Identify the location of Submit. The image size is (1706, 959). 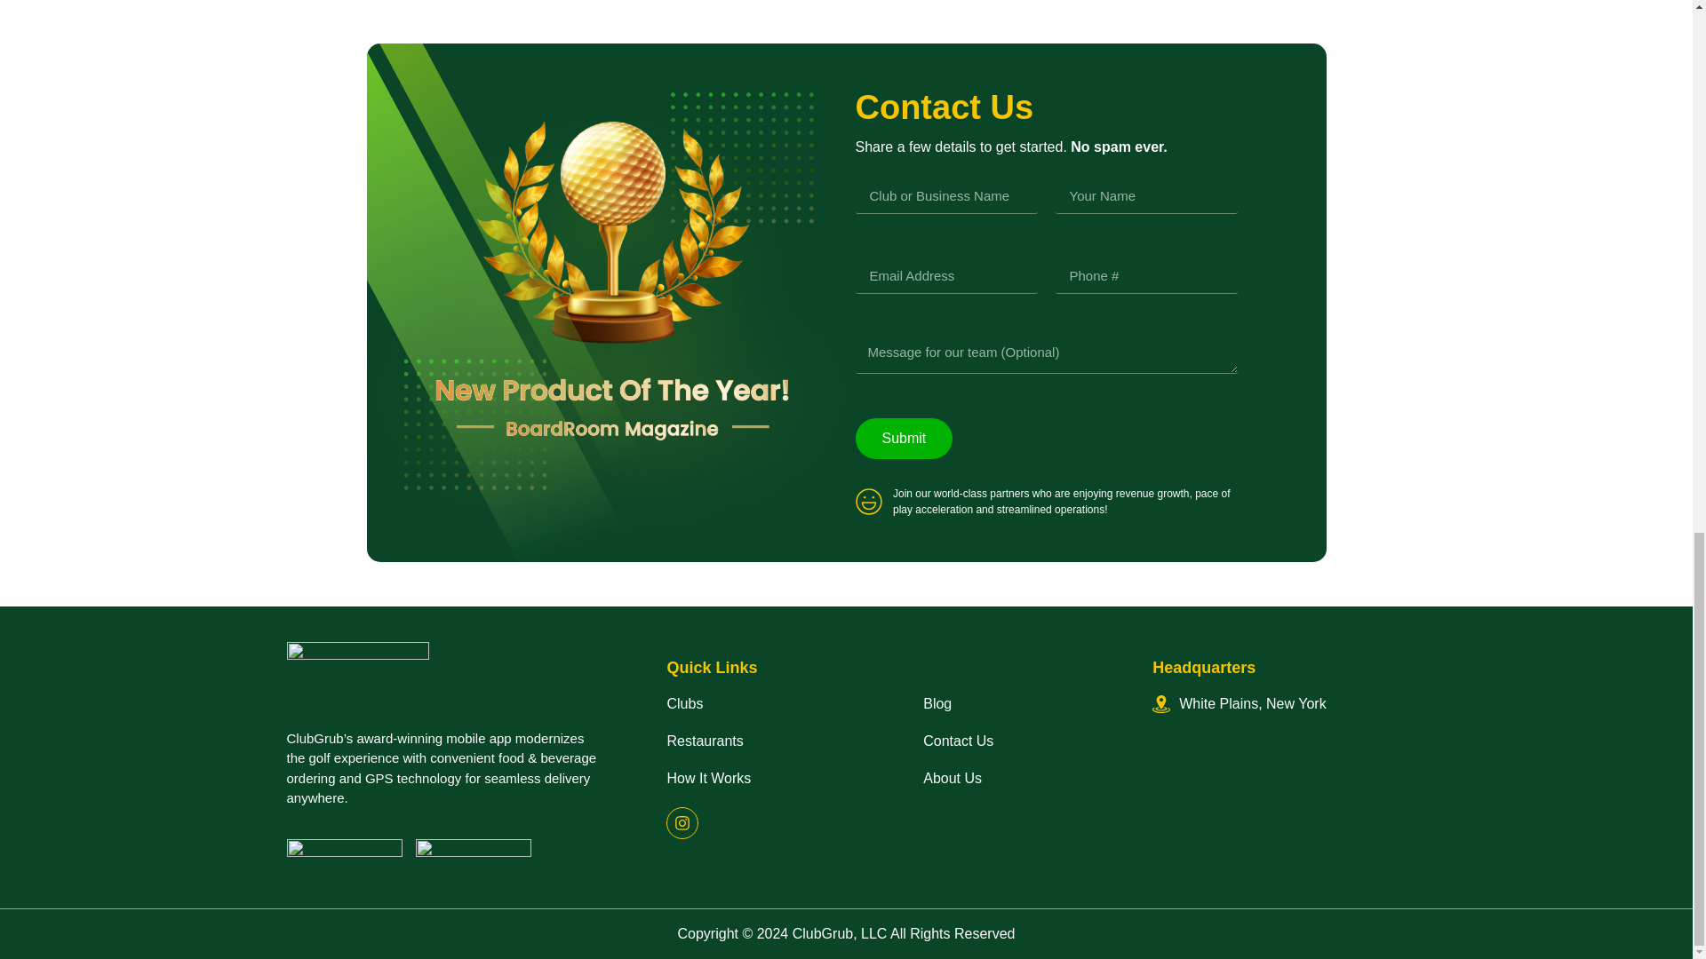
(903, 439).